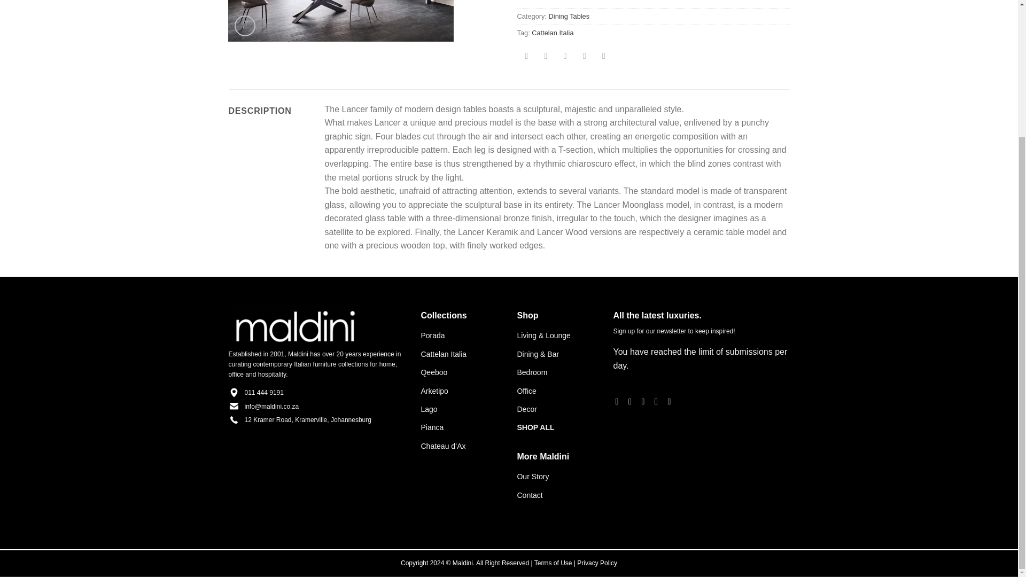  What do you see at coordinates (604, 57) in the screenshot?
I see `Share on LinkedIn` at bounding box center [604, 57].